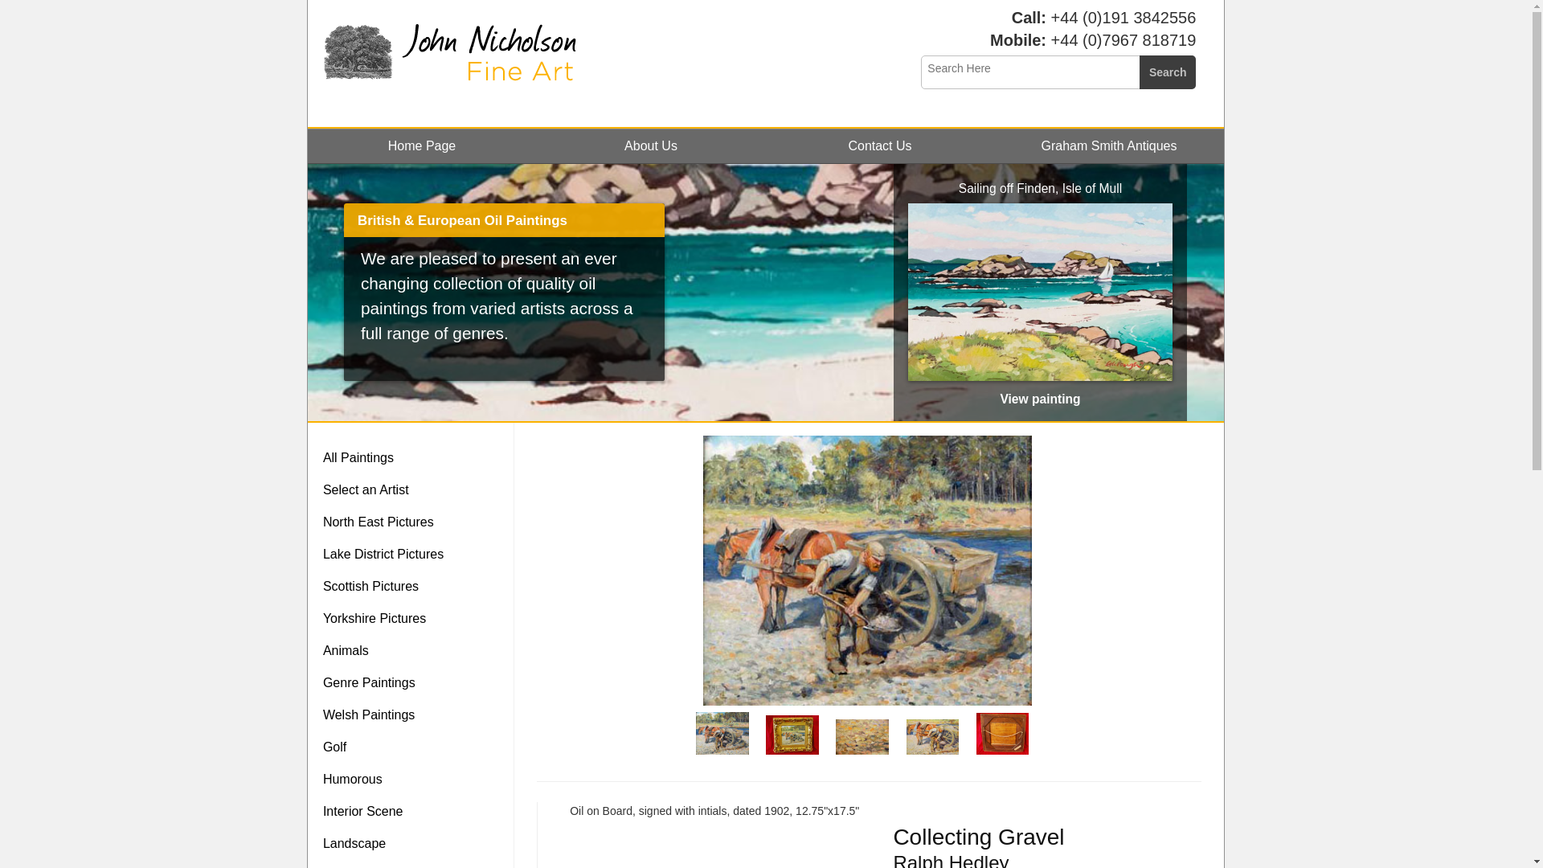 Image resolution: width=1543 pixels, height=868 pixels. I want to click on Humorous, so click(415, 780).